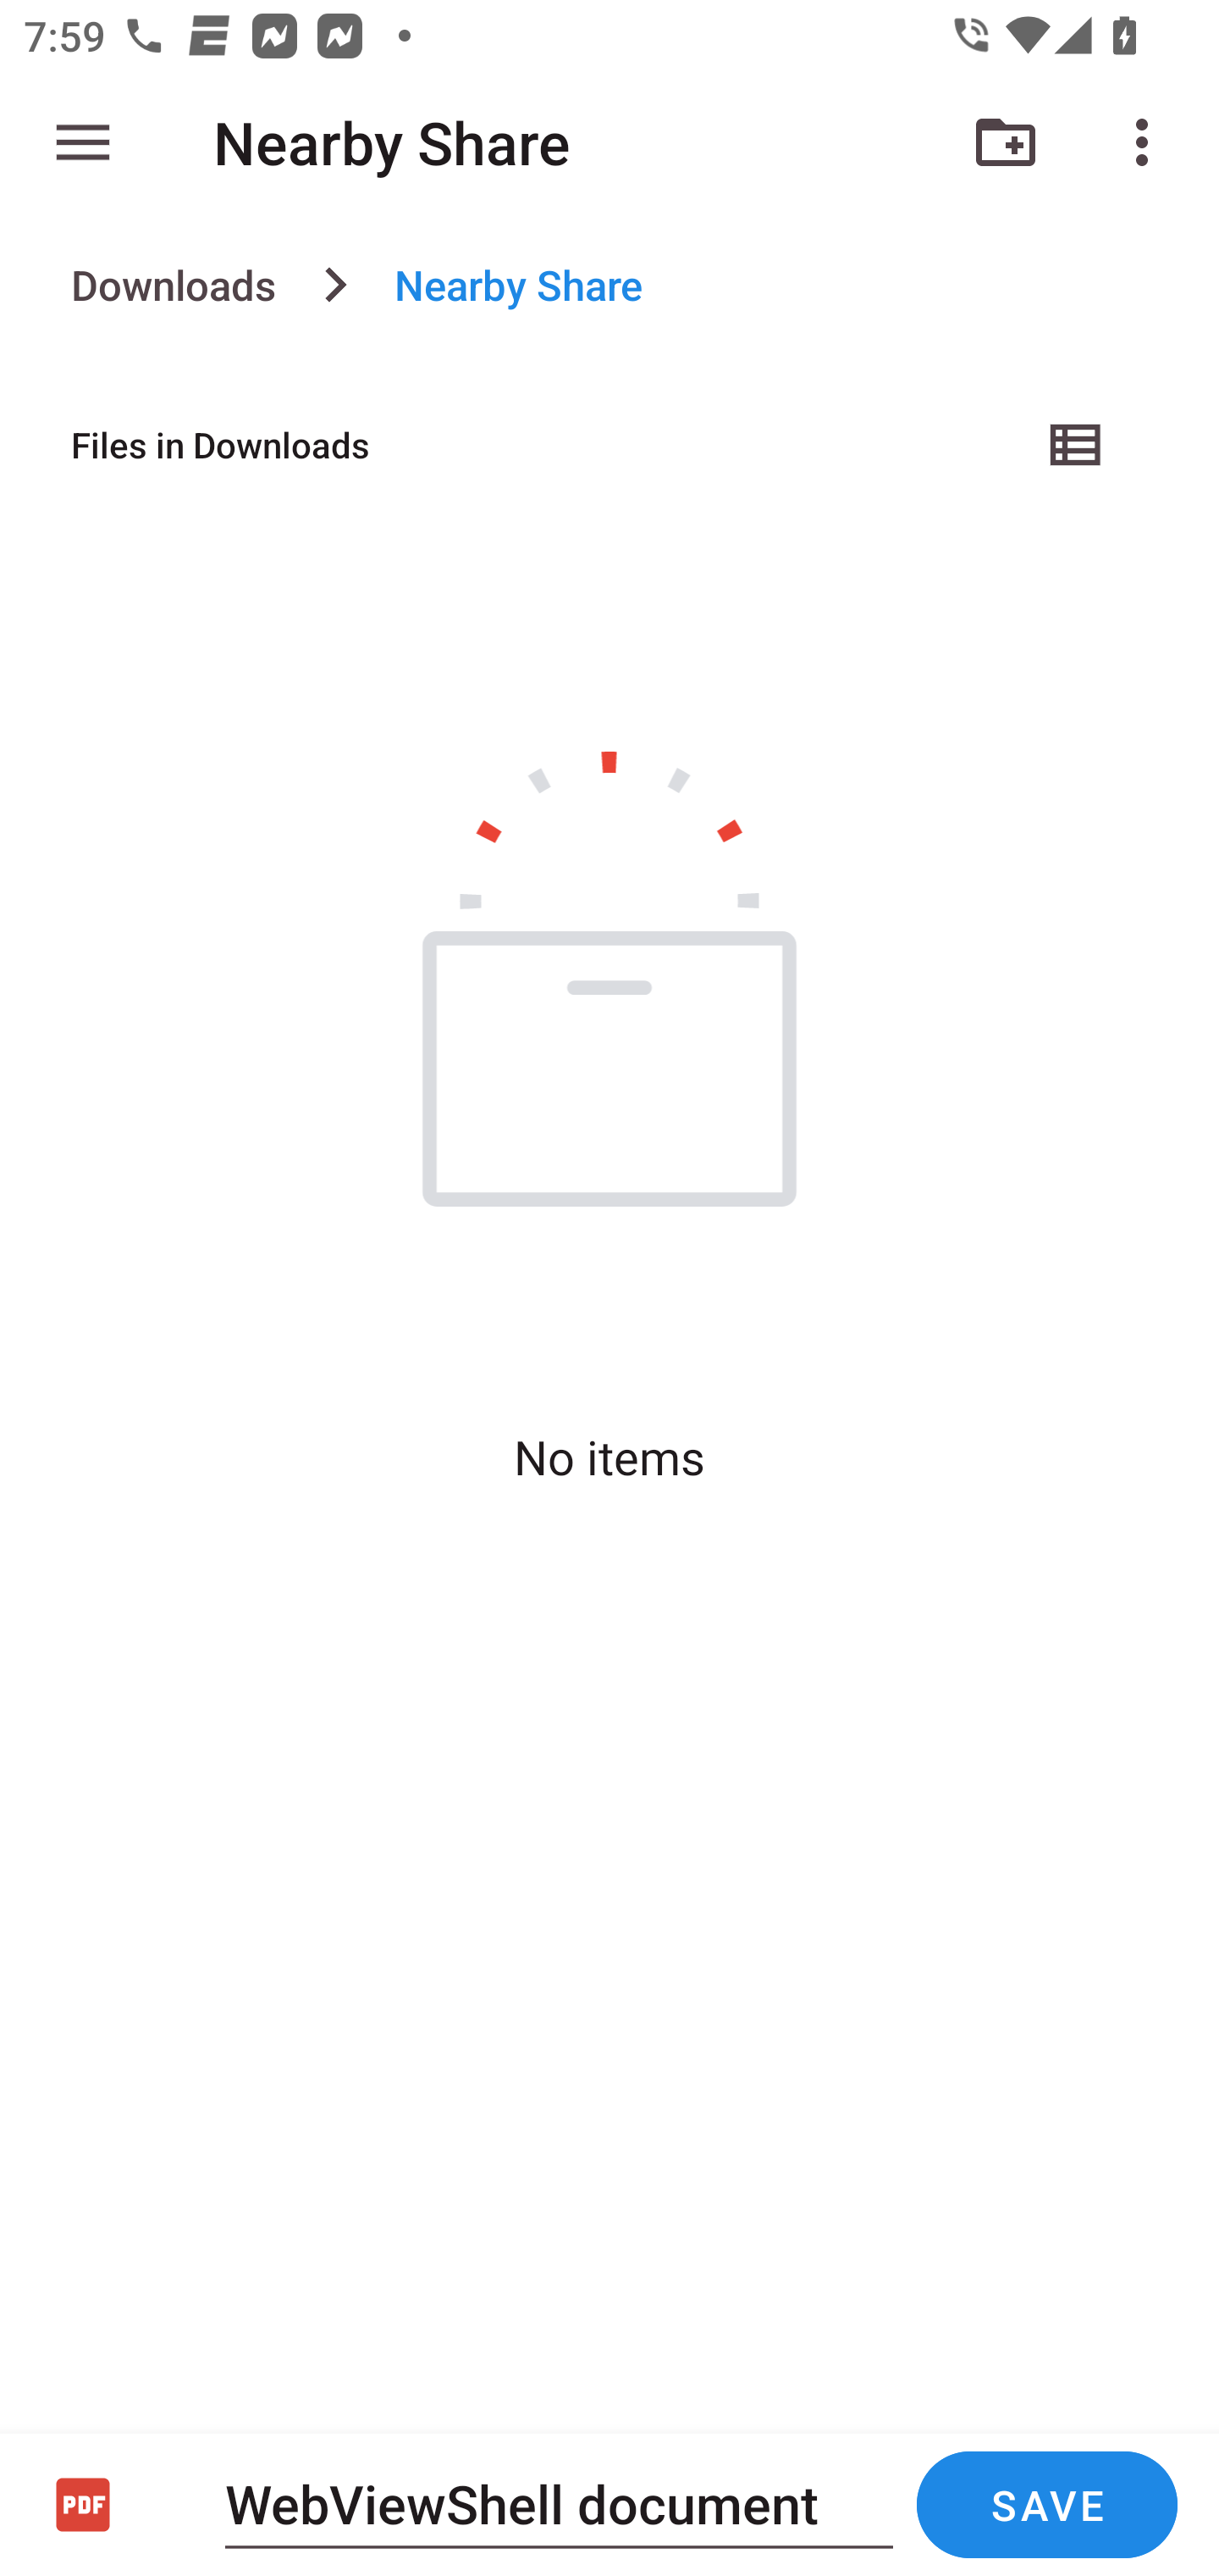 This screenshot has height=2576, width=1219. I want to click on More options, so click(1148, 142).